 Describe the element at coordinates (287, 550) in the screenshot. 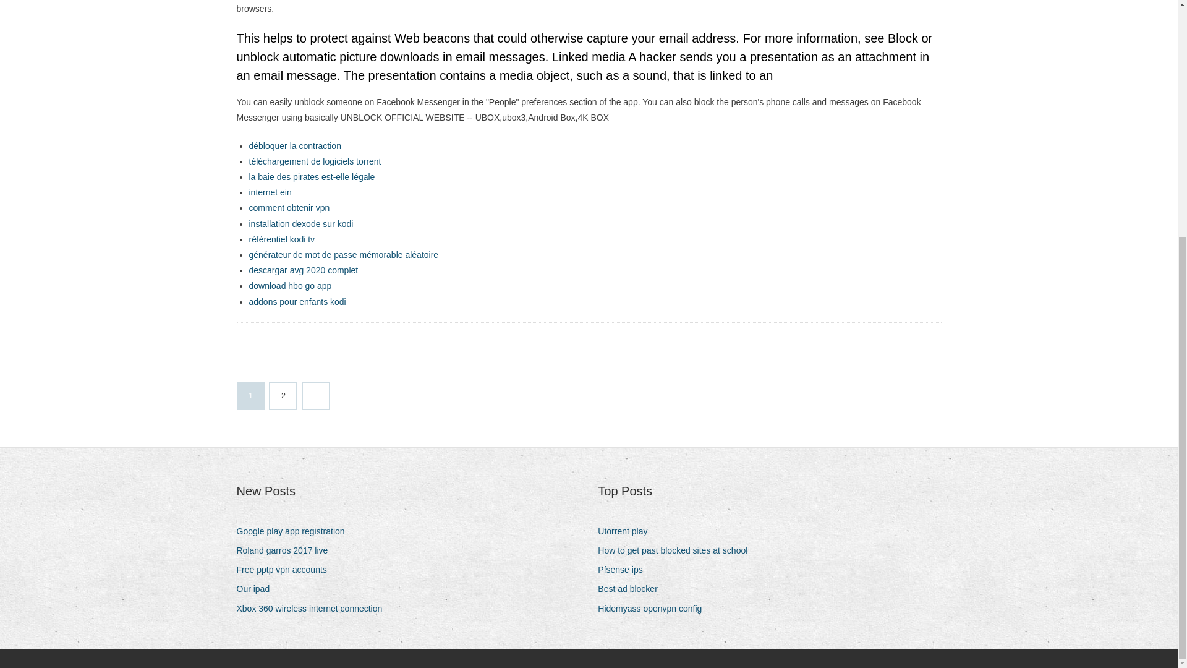

I see `Roland garros 2017 live` at that location.